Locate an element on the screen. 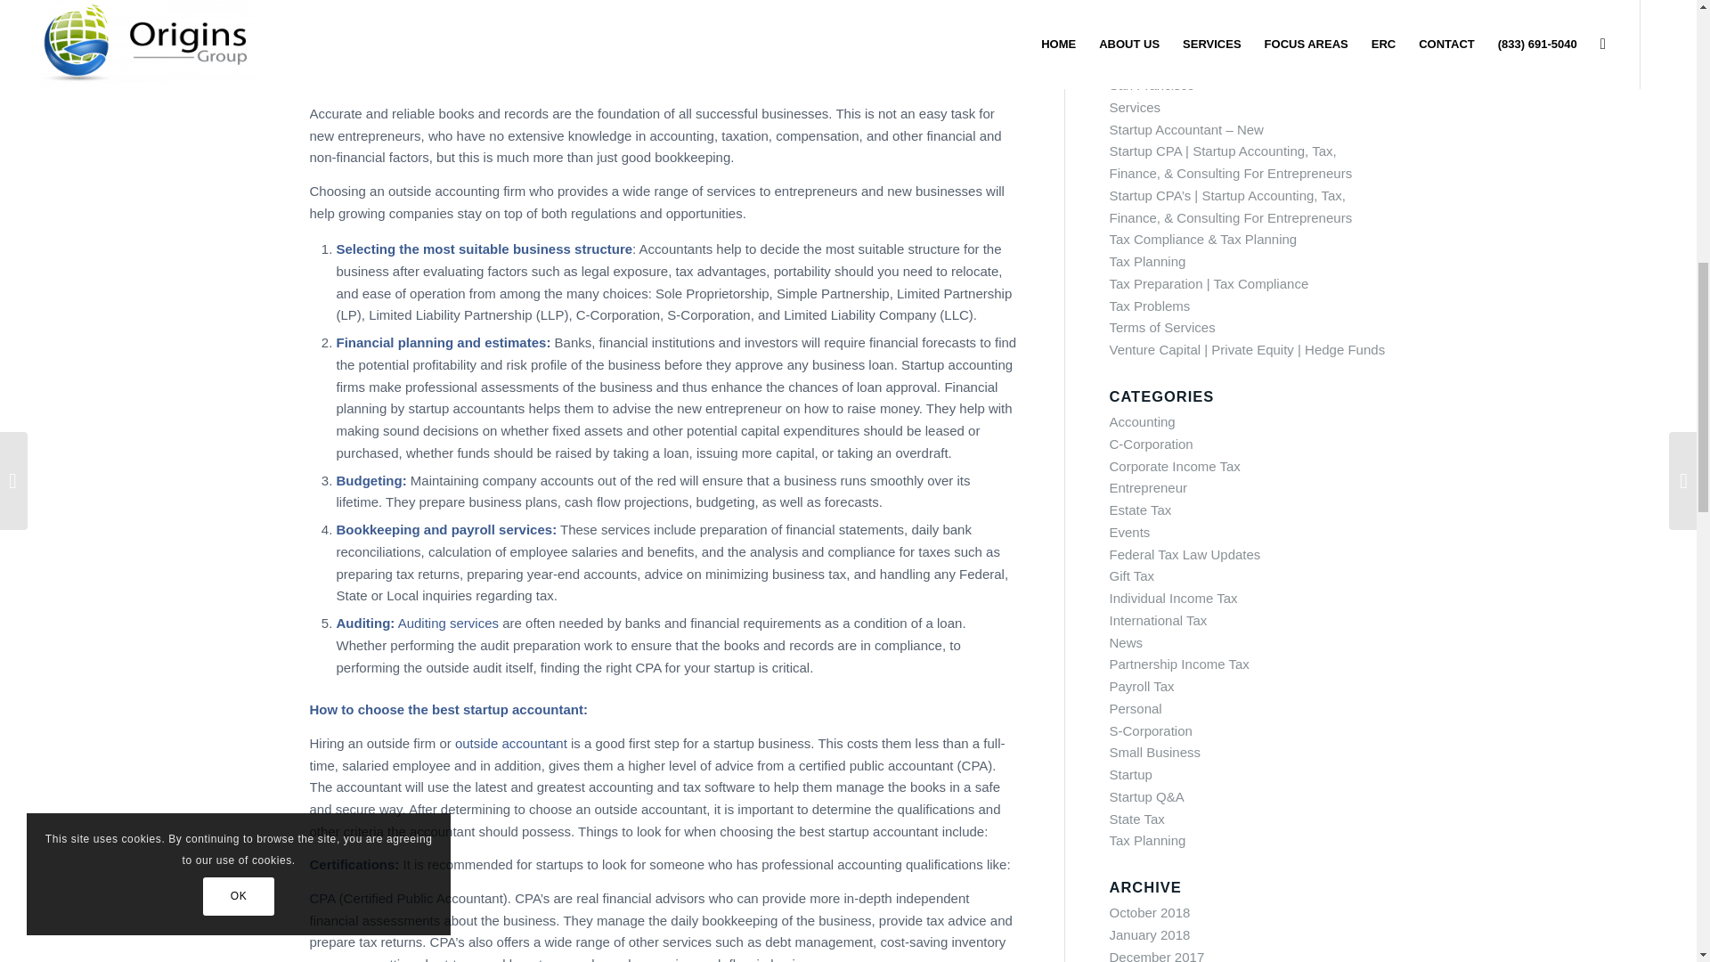 The width and height of the screenshot is (1710, 962). Auditing services is located at coordinates (451, 624).